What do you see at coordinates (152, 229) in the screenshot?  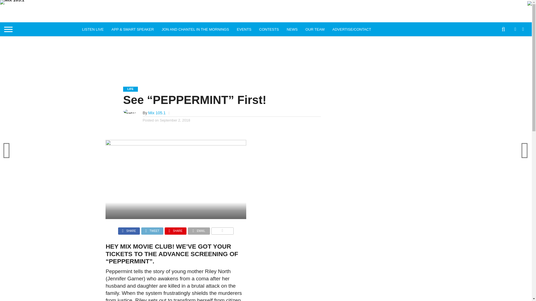 I see `TWEET` at bounding box center [152, 229].